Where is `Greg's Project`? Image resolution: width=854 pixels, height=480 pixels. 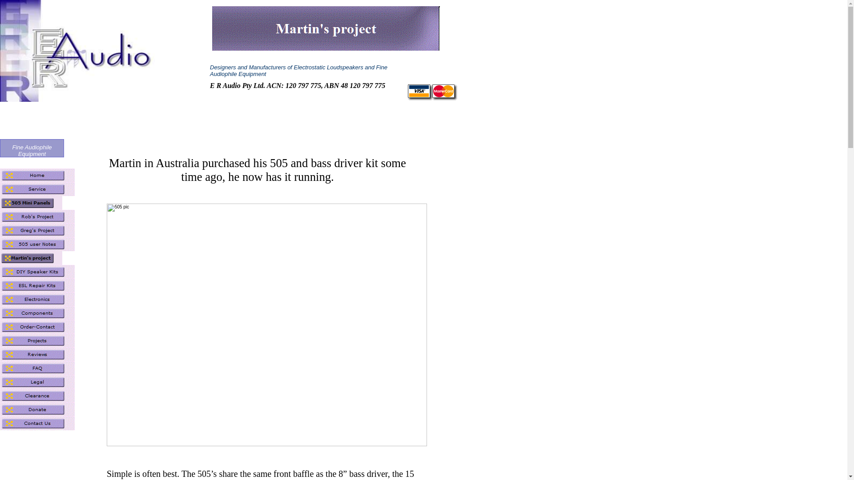
Greg's Project is located at coordinates (37, 230).